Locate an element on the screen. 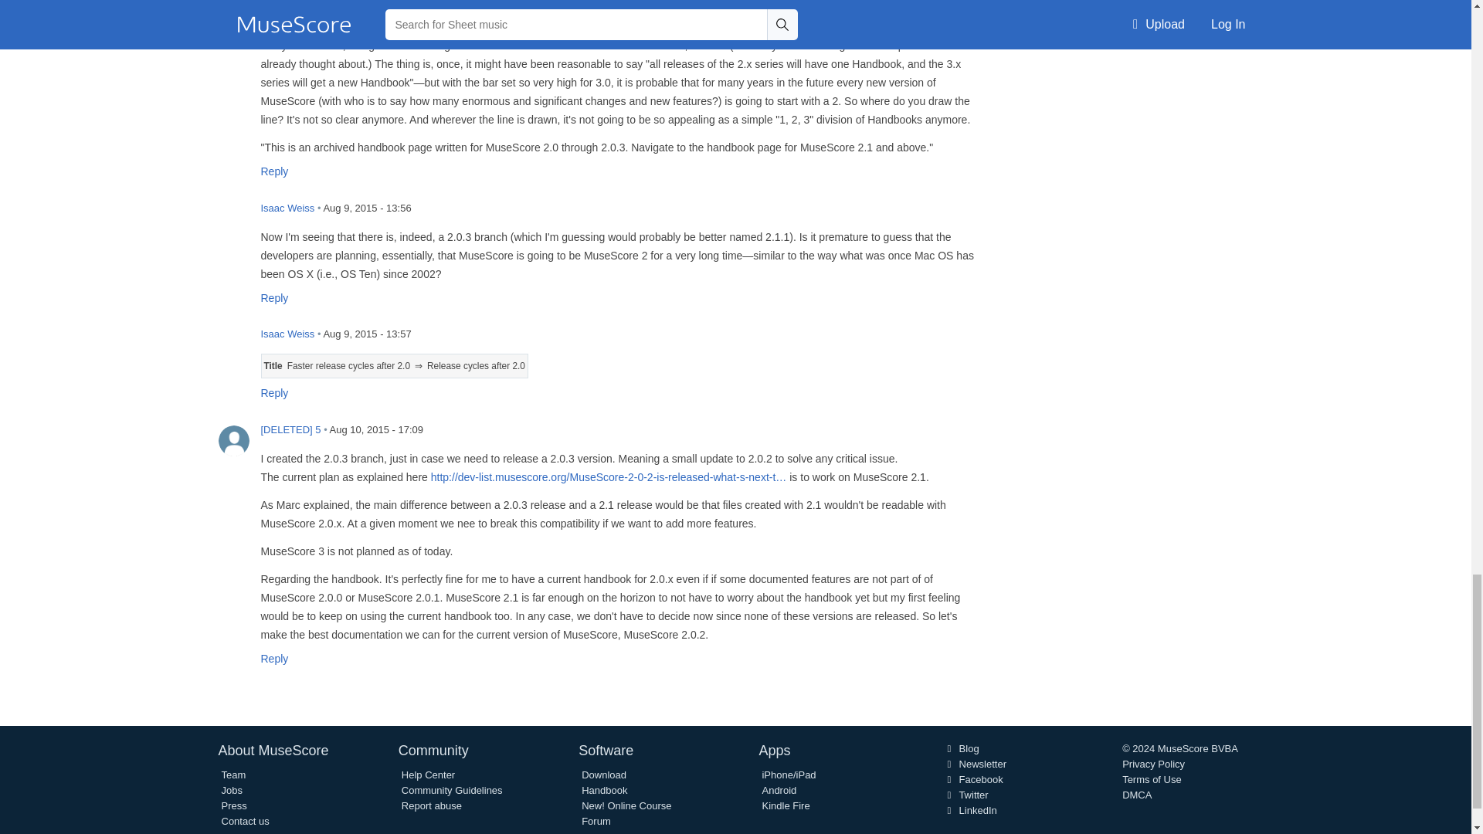  Isaac Weiss is located at coordinates (233, 219).